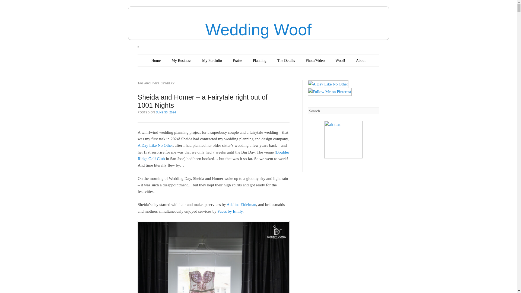 The height and width of the screenshot is (293, 521). What do you see at coordinates (166, 112) in the screenshot?
I see `JUNE 30, 2024` at bounding box center [166, 112].